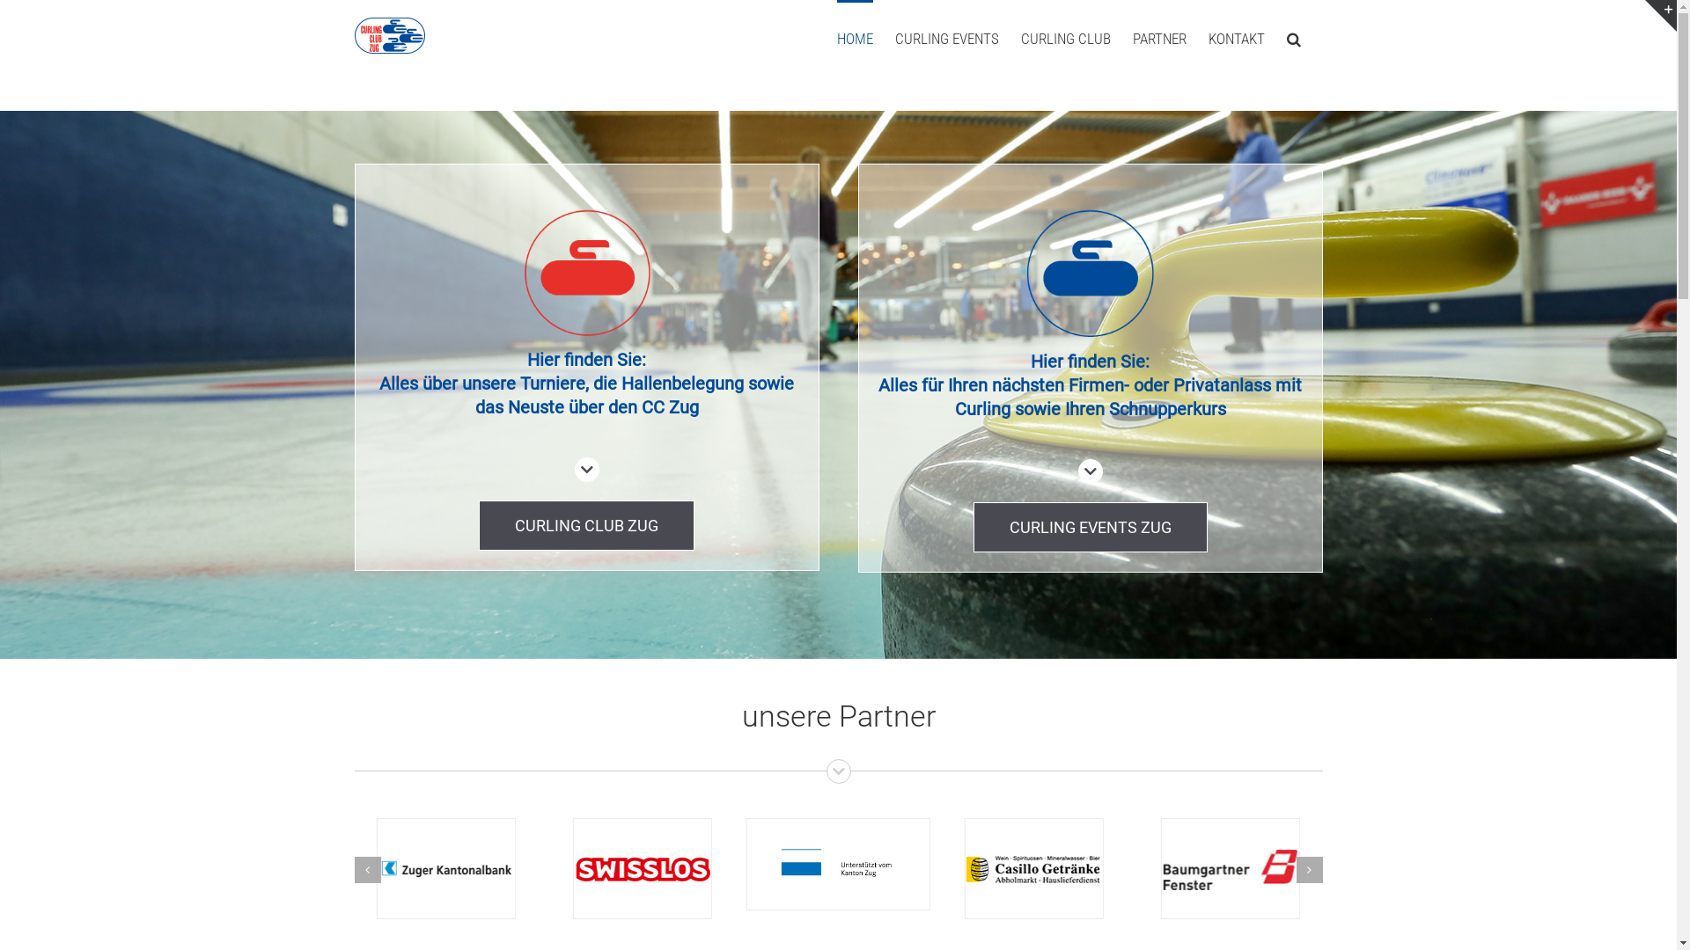 The width and height of the screenshot is (1690, 950). I want to click on HOME, so click(854, 38).